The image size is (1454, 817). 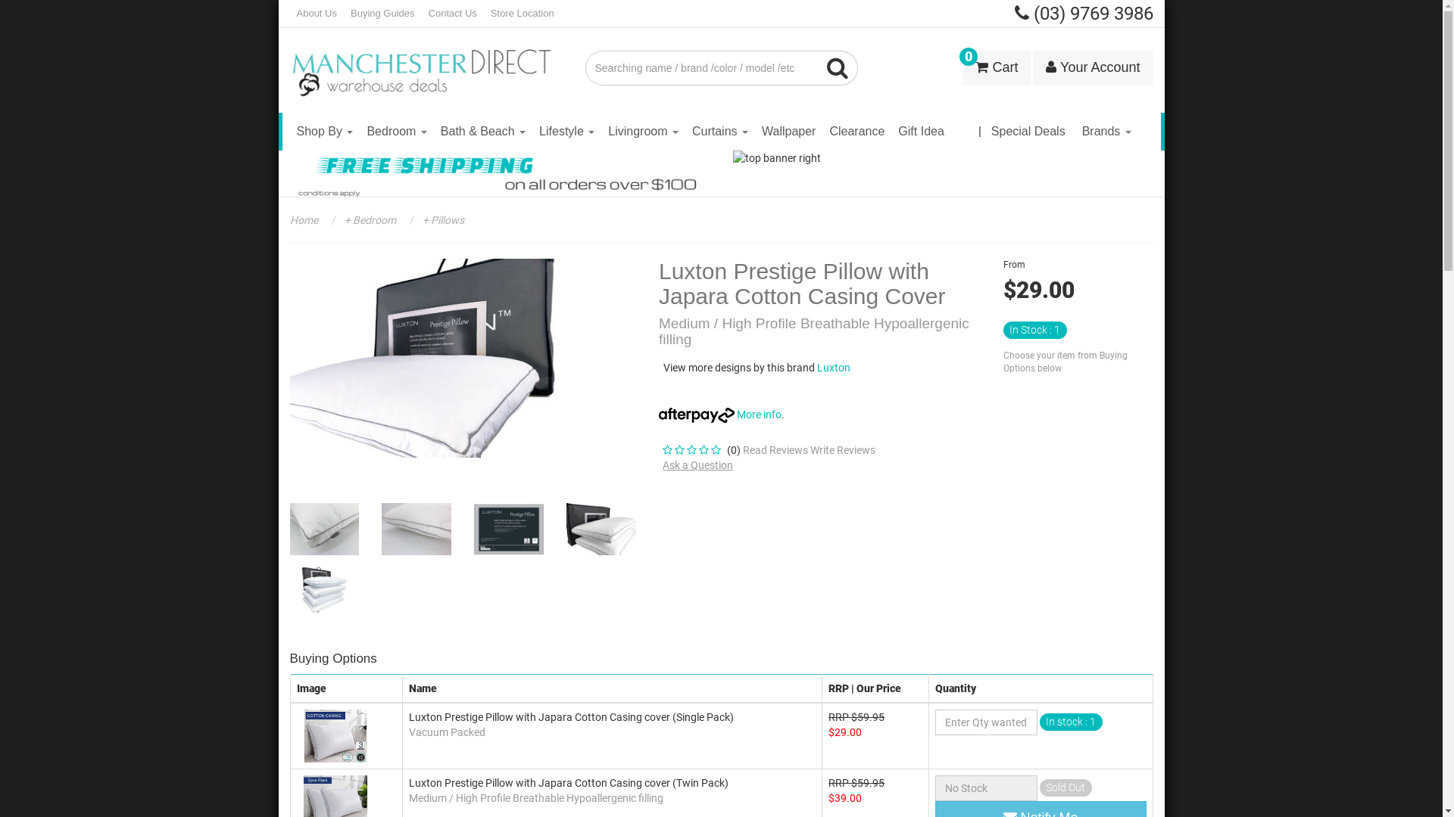 I want to click on Read Reviews, so click(x=775, y=450).